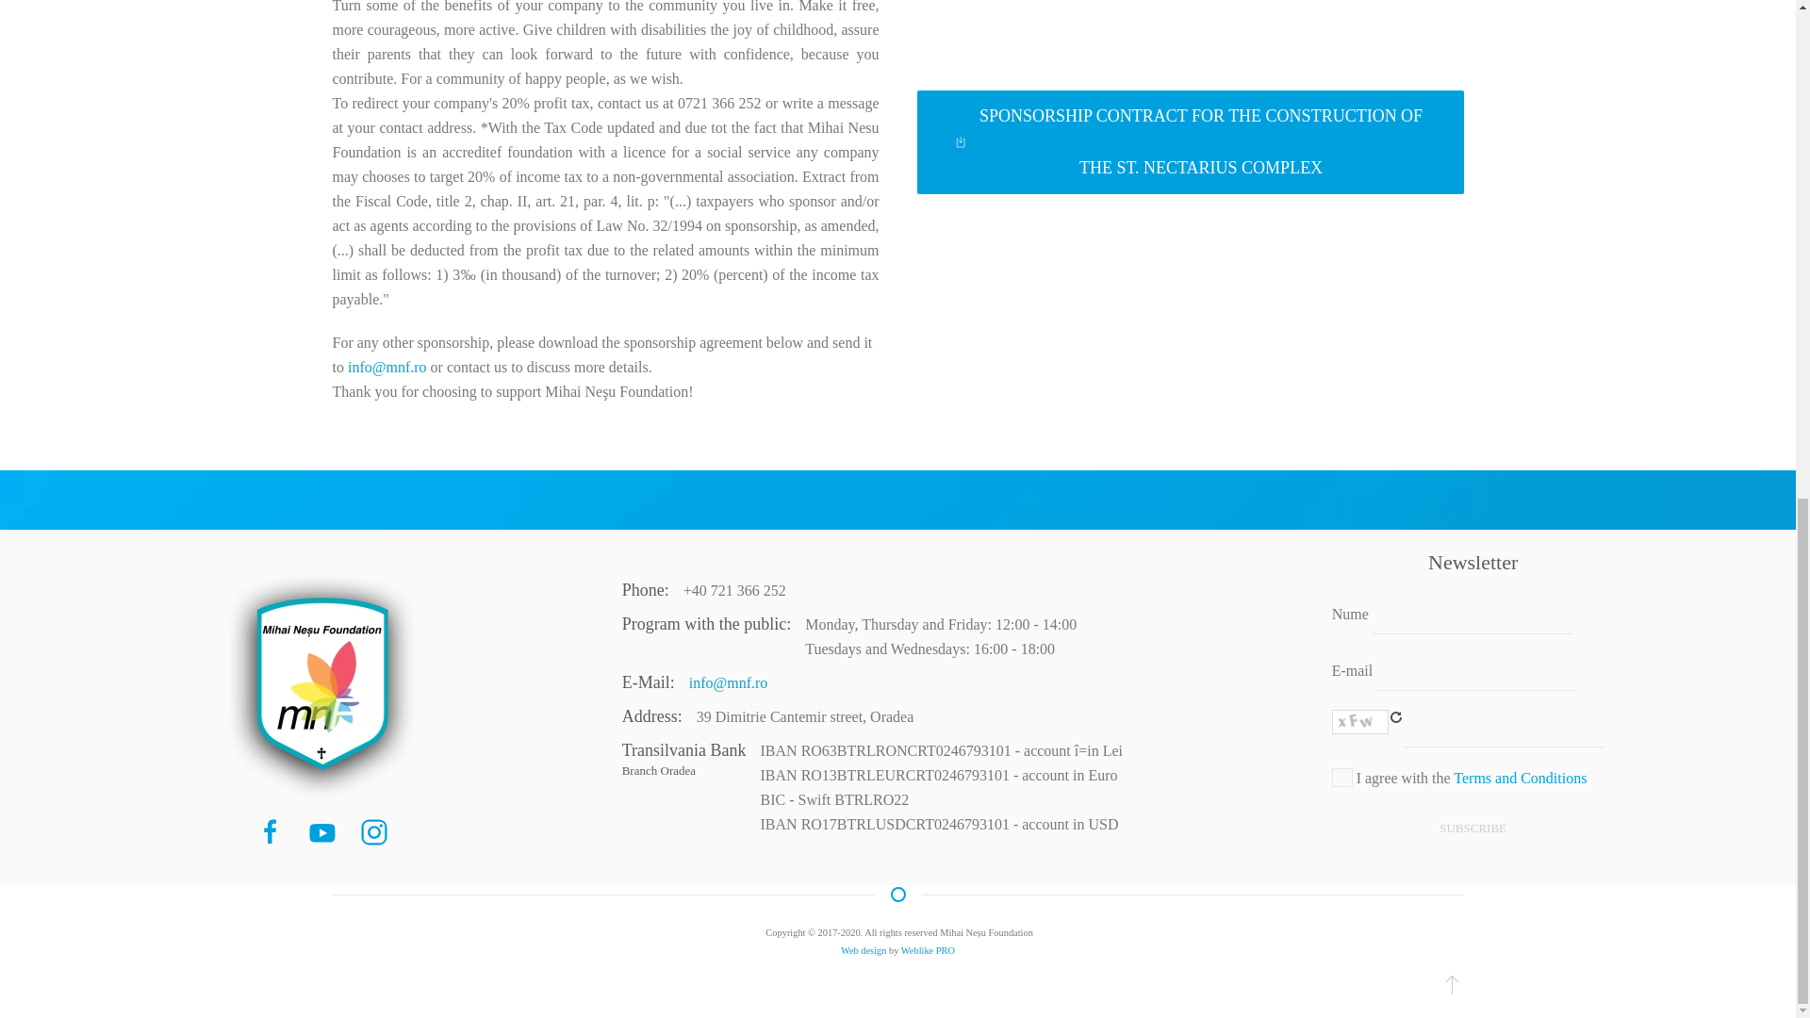  Describe the element at coordinates (1342, 777) in the screenshot. I see `Terms and Conditions` at that location.